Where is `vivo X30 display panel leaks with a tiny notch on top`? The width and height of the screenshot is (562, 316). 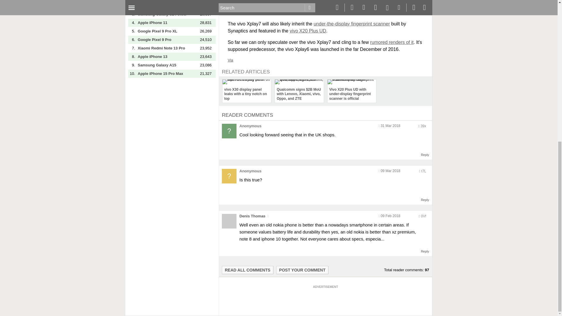 vivo X30 display panel leaks with a tiny notch on top is located at coordinates (246, 91).